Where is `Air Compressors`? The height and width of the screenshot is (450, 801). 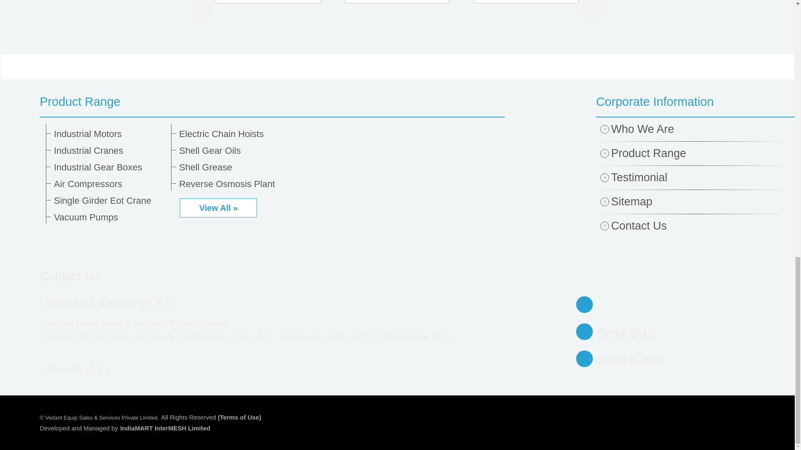 Air Compressors is located at coordinates (109, 184).